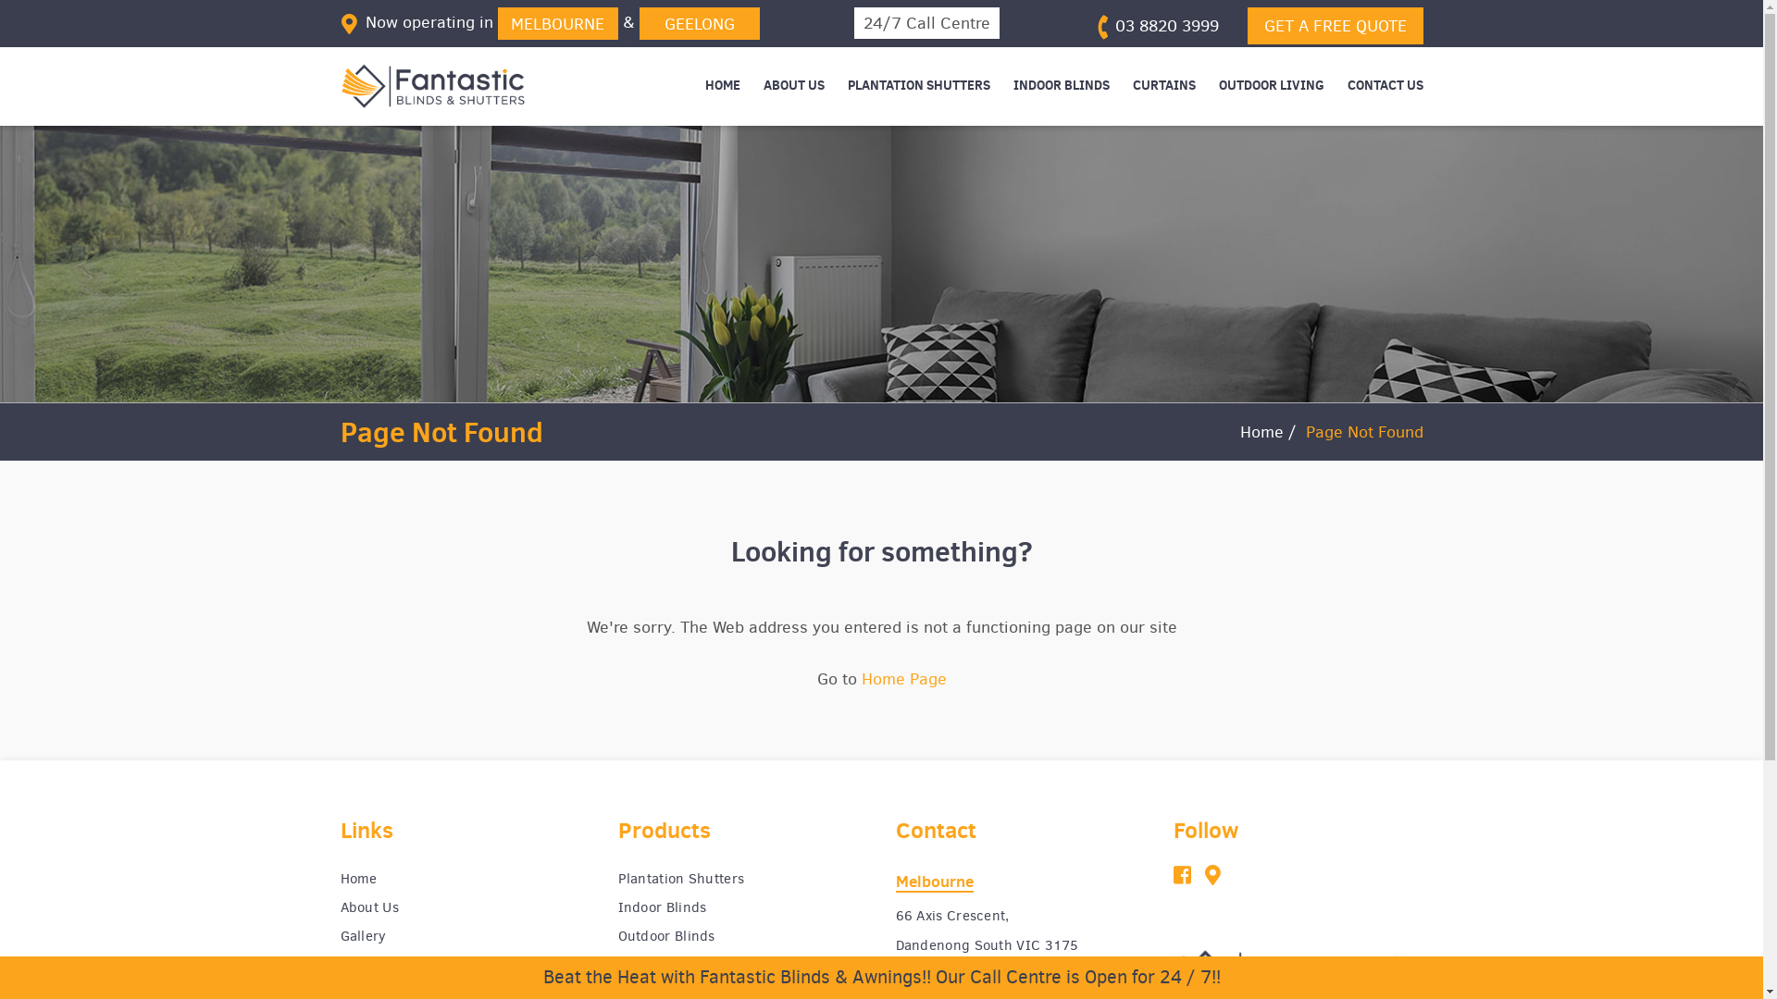 This screenshot has height=999, width=1777. I want to click on HOME, so click(723, 85).